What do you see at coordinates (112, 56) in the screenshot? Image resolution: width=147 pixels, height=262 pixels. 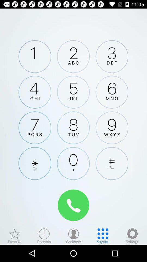 I see `prints number 3` at bounding box center [112, 56].